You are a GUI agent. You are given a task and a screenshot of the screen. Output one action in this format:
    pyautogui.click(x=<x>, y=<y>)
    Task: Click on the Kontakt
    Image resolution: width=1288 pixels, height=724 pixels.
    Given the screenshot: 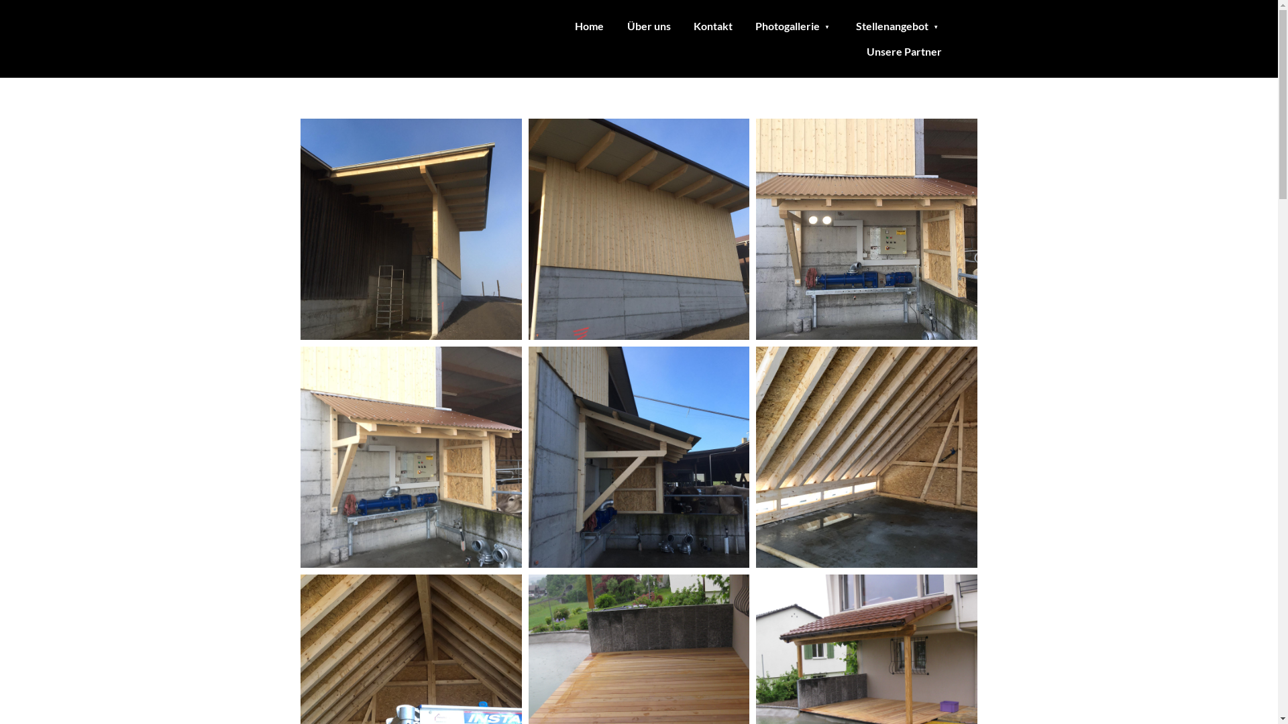 What is the action you would take?
    pyautogui.click(x=713, y=26)
    